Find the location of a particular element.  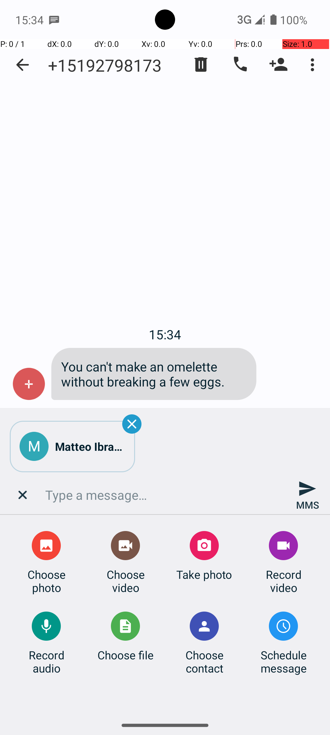

Choose file is located at coordinates (126, 655).